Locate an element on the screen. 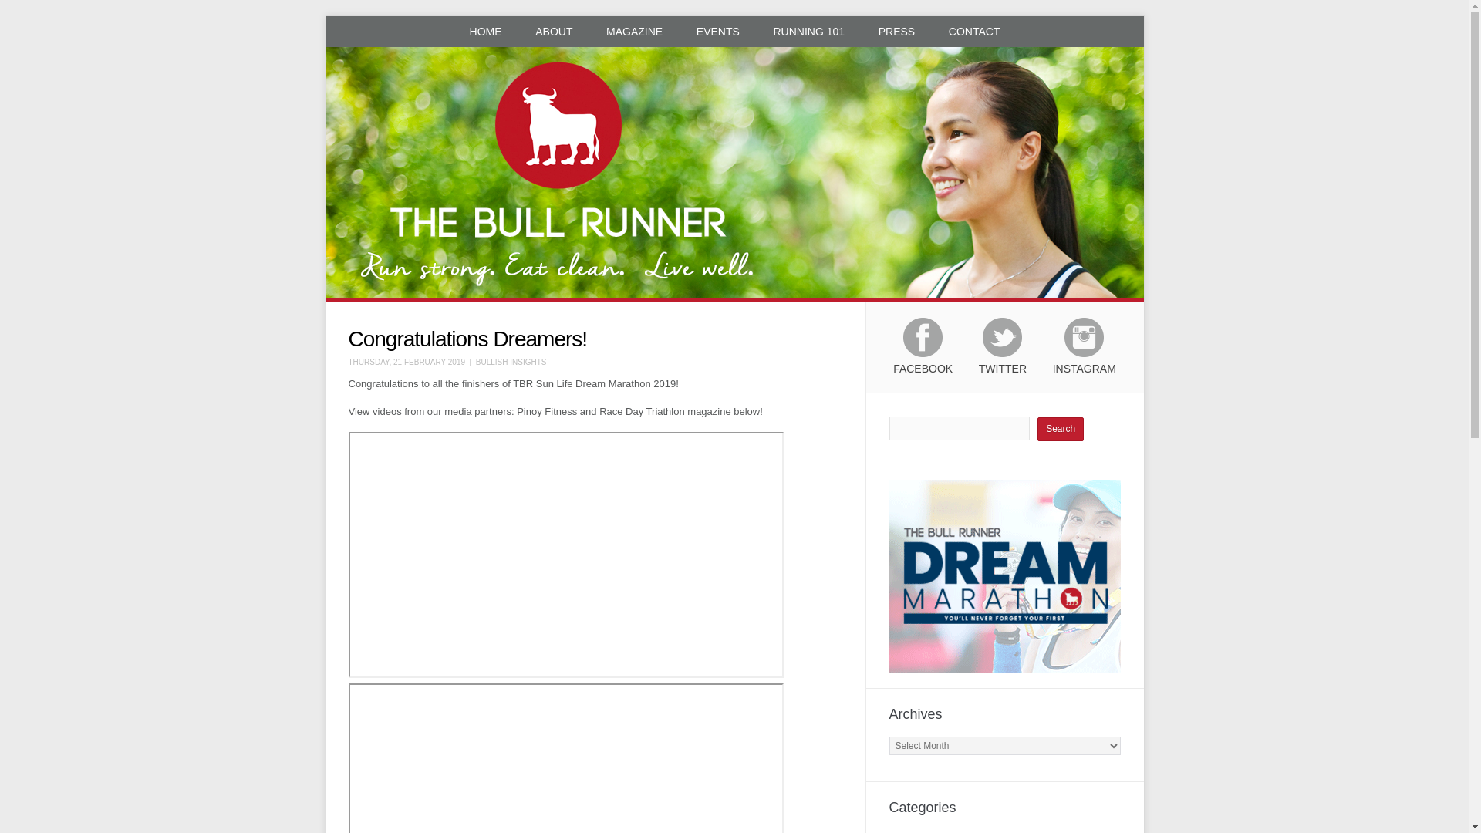 This screenshot has width=1481, height=833. Bullish Insights is located at coordinates (922, 831).